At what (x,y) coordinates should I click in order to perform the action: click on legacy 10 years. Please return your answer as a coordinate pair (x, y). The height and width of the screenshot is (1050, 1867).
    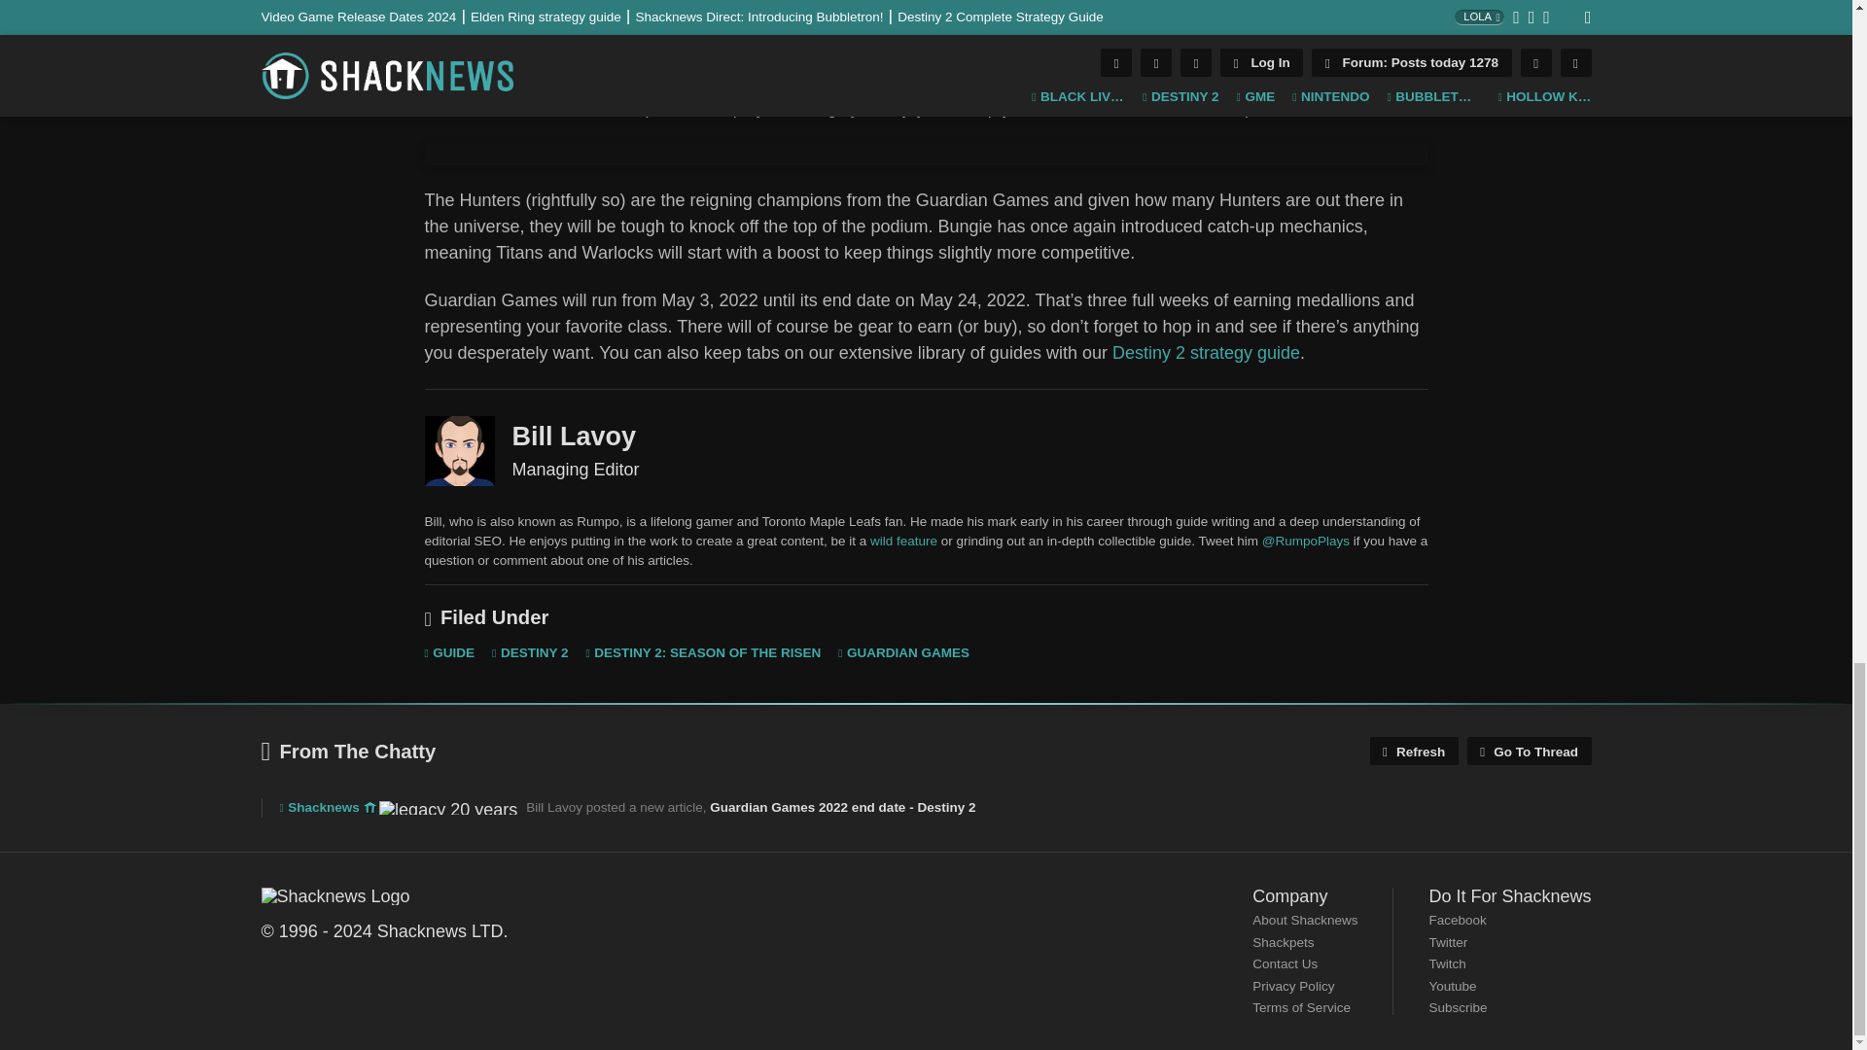
    Looking at the image, I should click on (370, 808).